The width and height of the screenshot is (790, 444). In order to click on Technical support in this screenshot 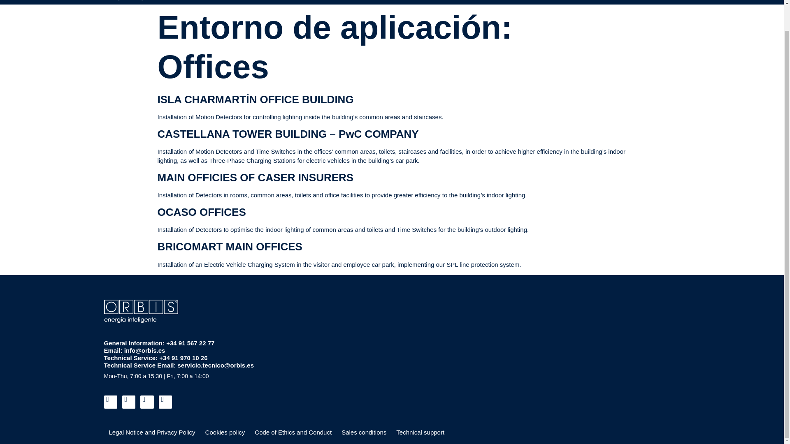, I will do `click(420, 432)`.